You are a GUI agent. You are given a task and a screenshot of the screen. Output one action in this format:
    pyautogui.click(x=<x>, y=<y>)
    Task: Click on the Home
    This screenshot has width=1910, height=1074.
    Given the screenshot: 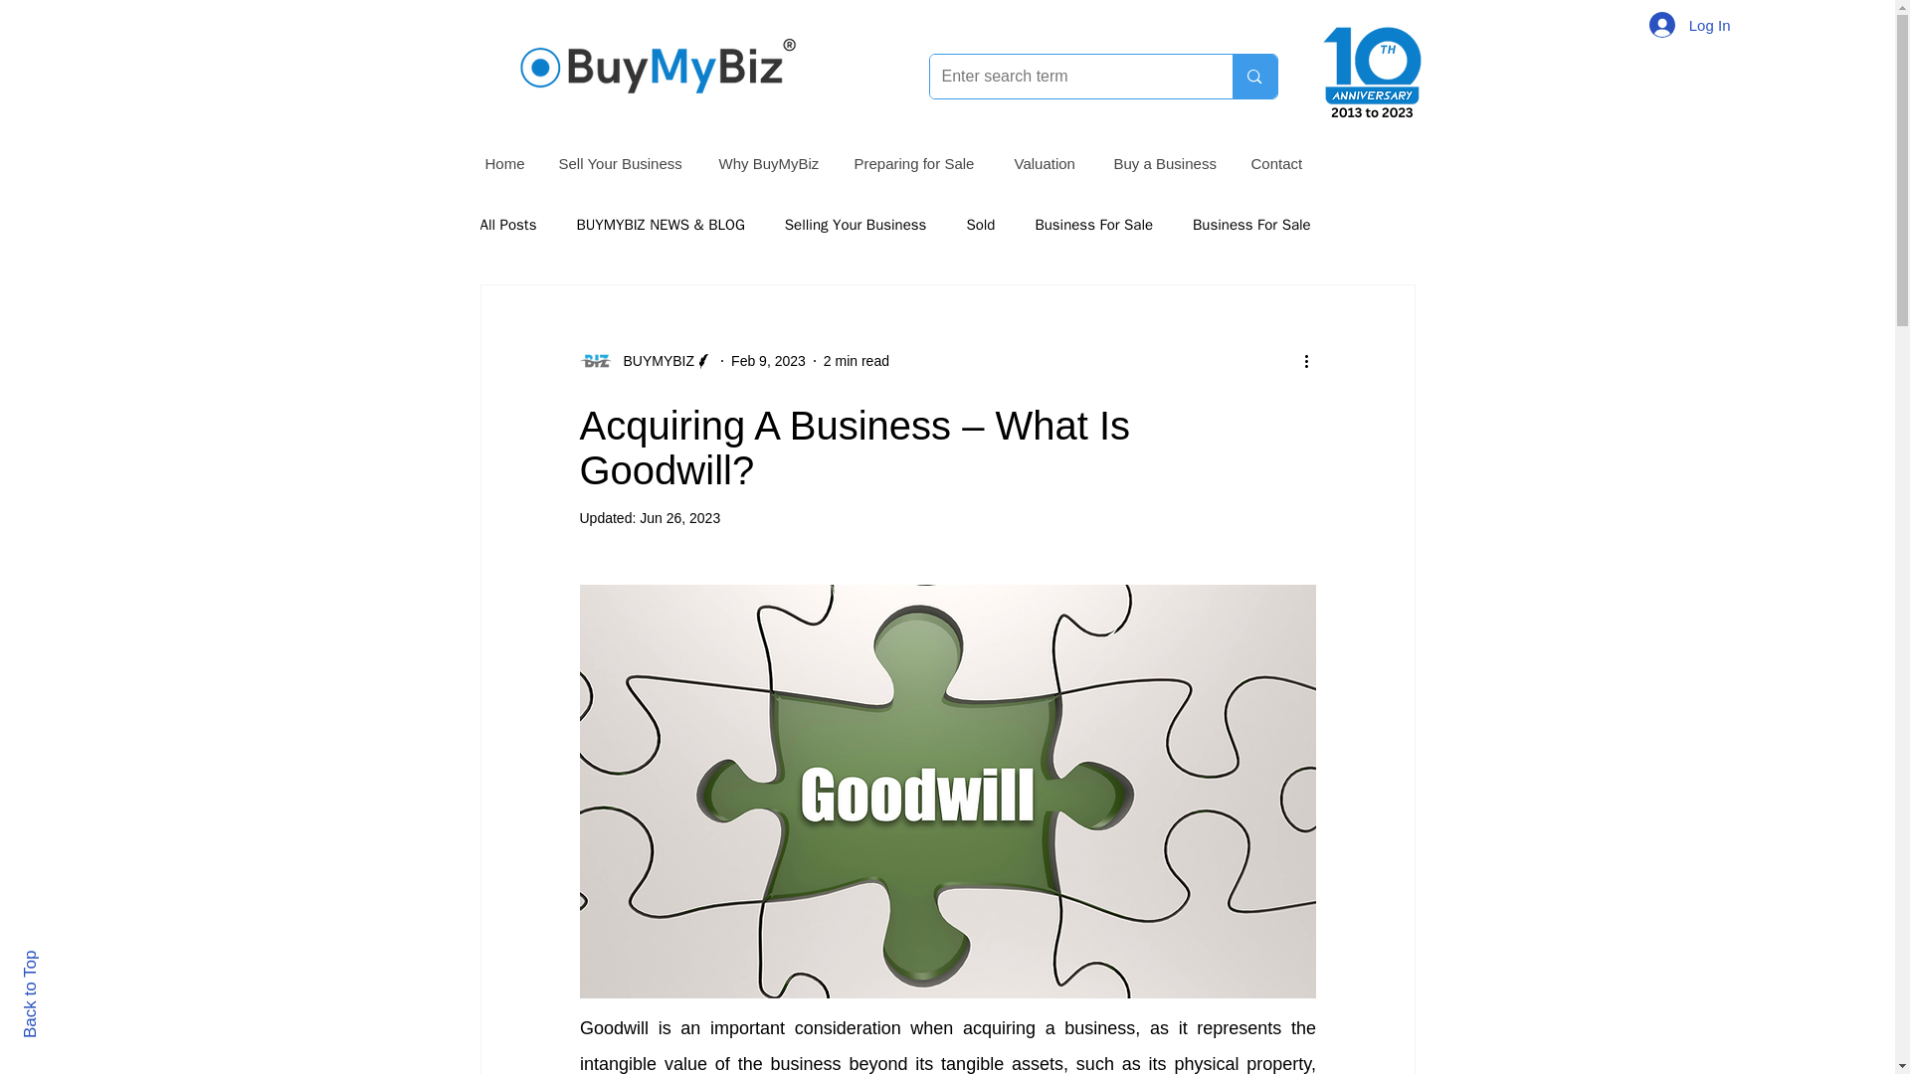 What is the action you would take?
    pyautogui.click(x=505, y=163)
    